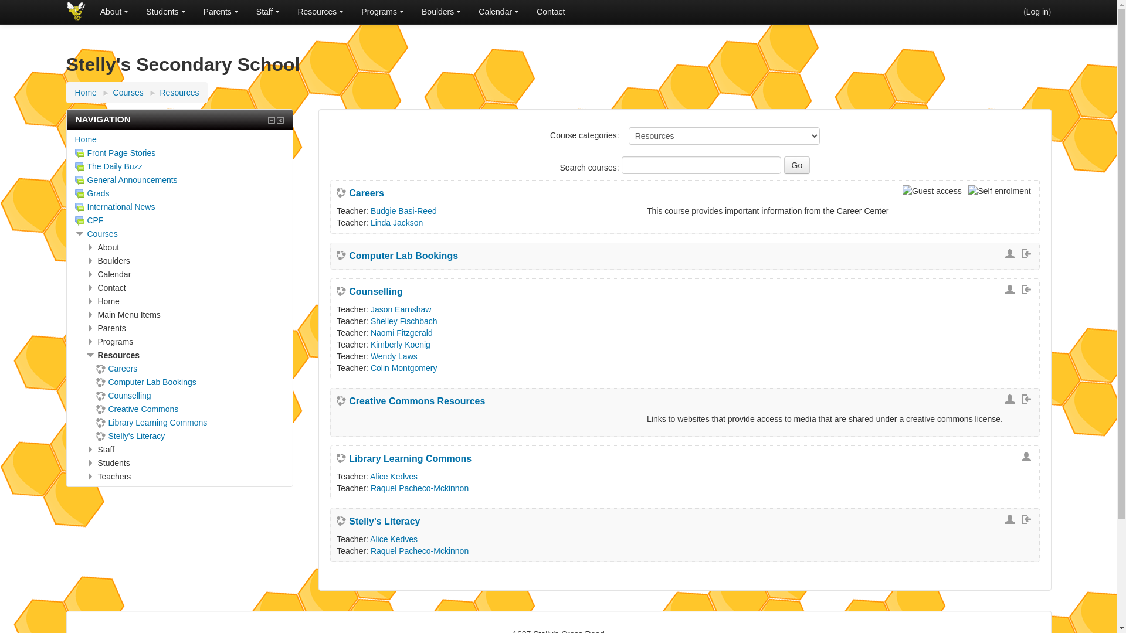 The width and height of the screenshot is (1126, 633). What do you see at coordinates (89, 220) in the screenshot?
I see `CPF` at bounding box center [89, 220].